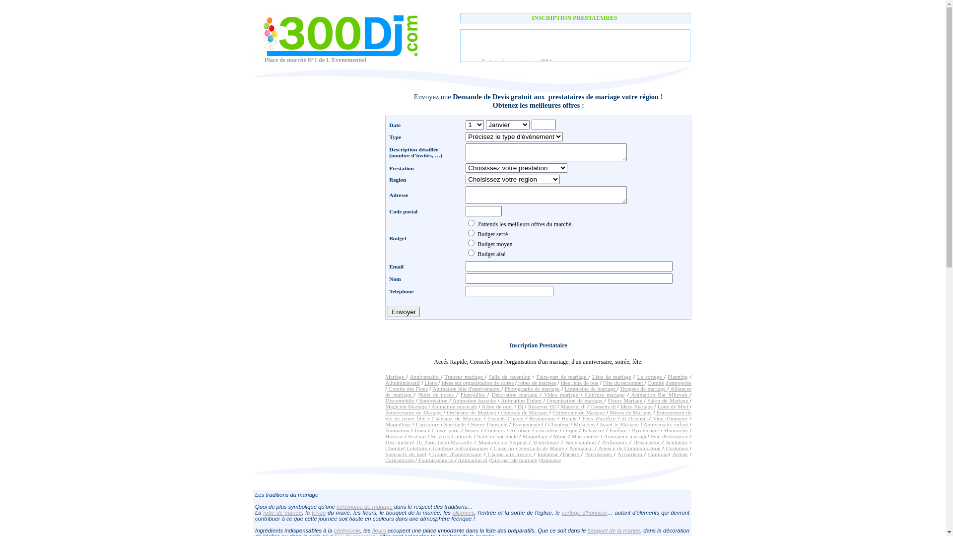 The width and height of the screenshot is (953, 536). What do you see at coordinates (604, 395) in the screenshot?
I see `Coiffure mariage` at bounding box center [604, 395].